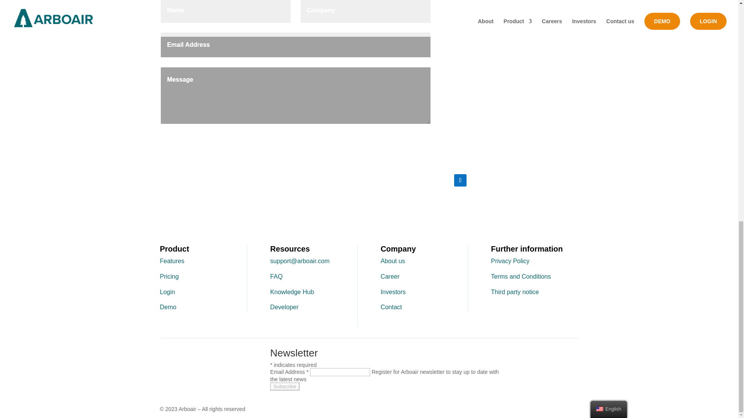 The height and width of the screenshot is (418, 744). What do you see at coordinates (510, 261) in the screenshot?
I see `Privacy Policy` at bounding box center [510, 261].